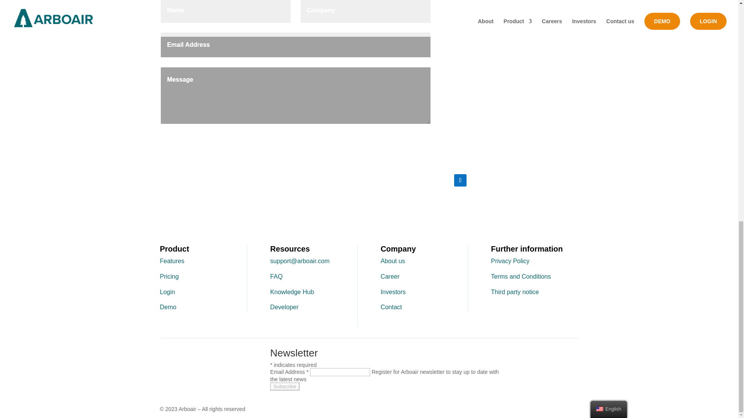 The height and width of the screenshot is (418, 744). What do you see at coordinates (510, 261) in the screenshot?
I see `Privacy Policy` at bounding box center [510, 261].